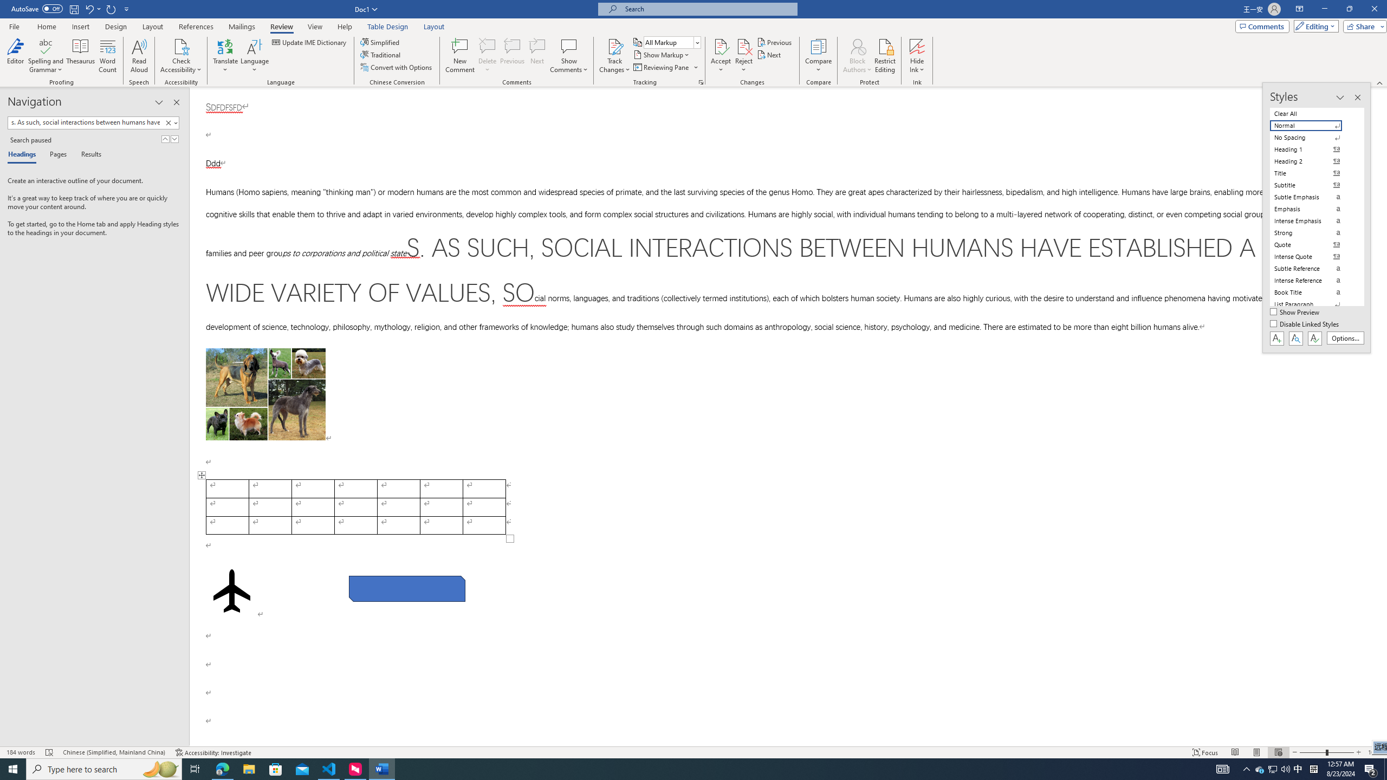  I want to click on Hide Ink, so click(917, 56).